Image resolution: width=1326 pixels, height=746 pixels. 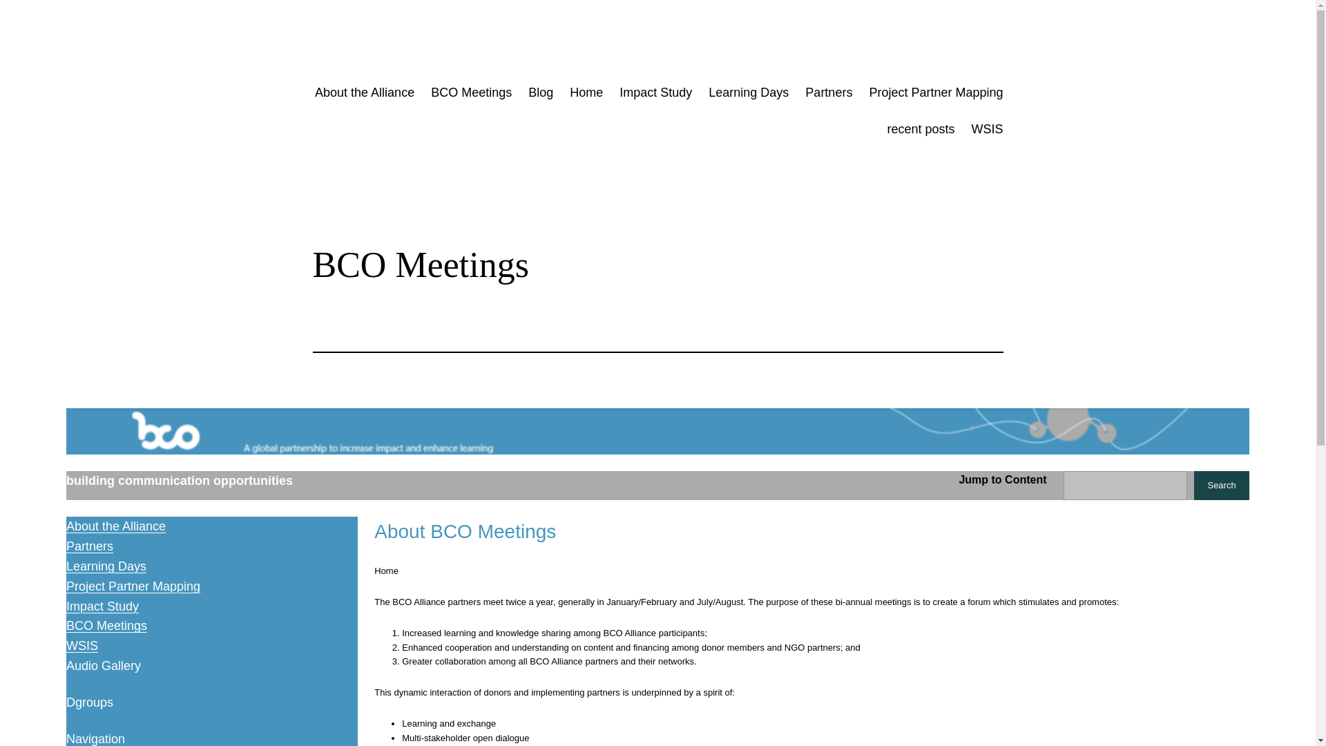 What do you see at coordinates (106, 626) in the screenshot?
I see `BCO Meetings` at bounding box center [106, 626].